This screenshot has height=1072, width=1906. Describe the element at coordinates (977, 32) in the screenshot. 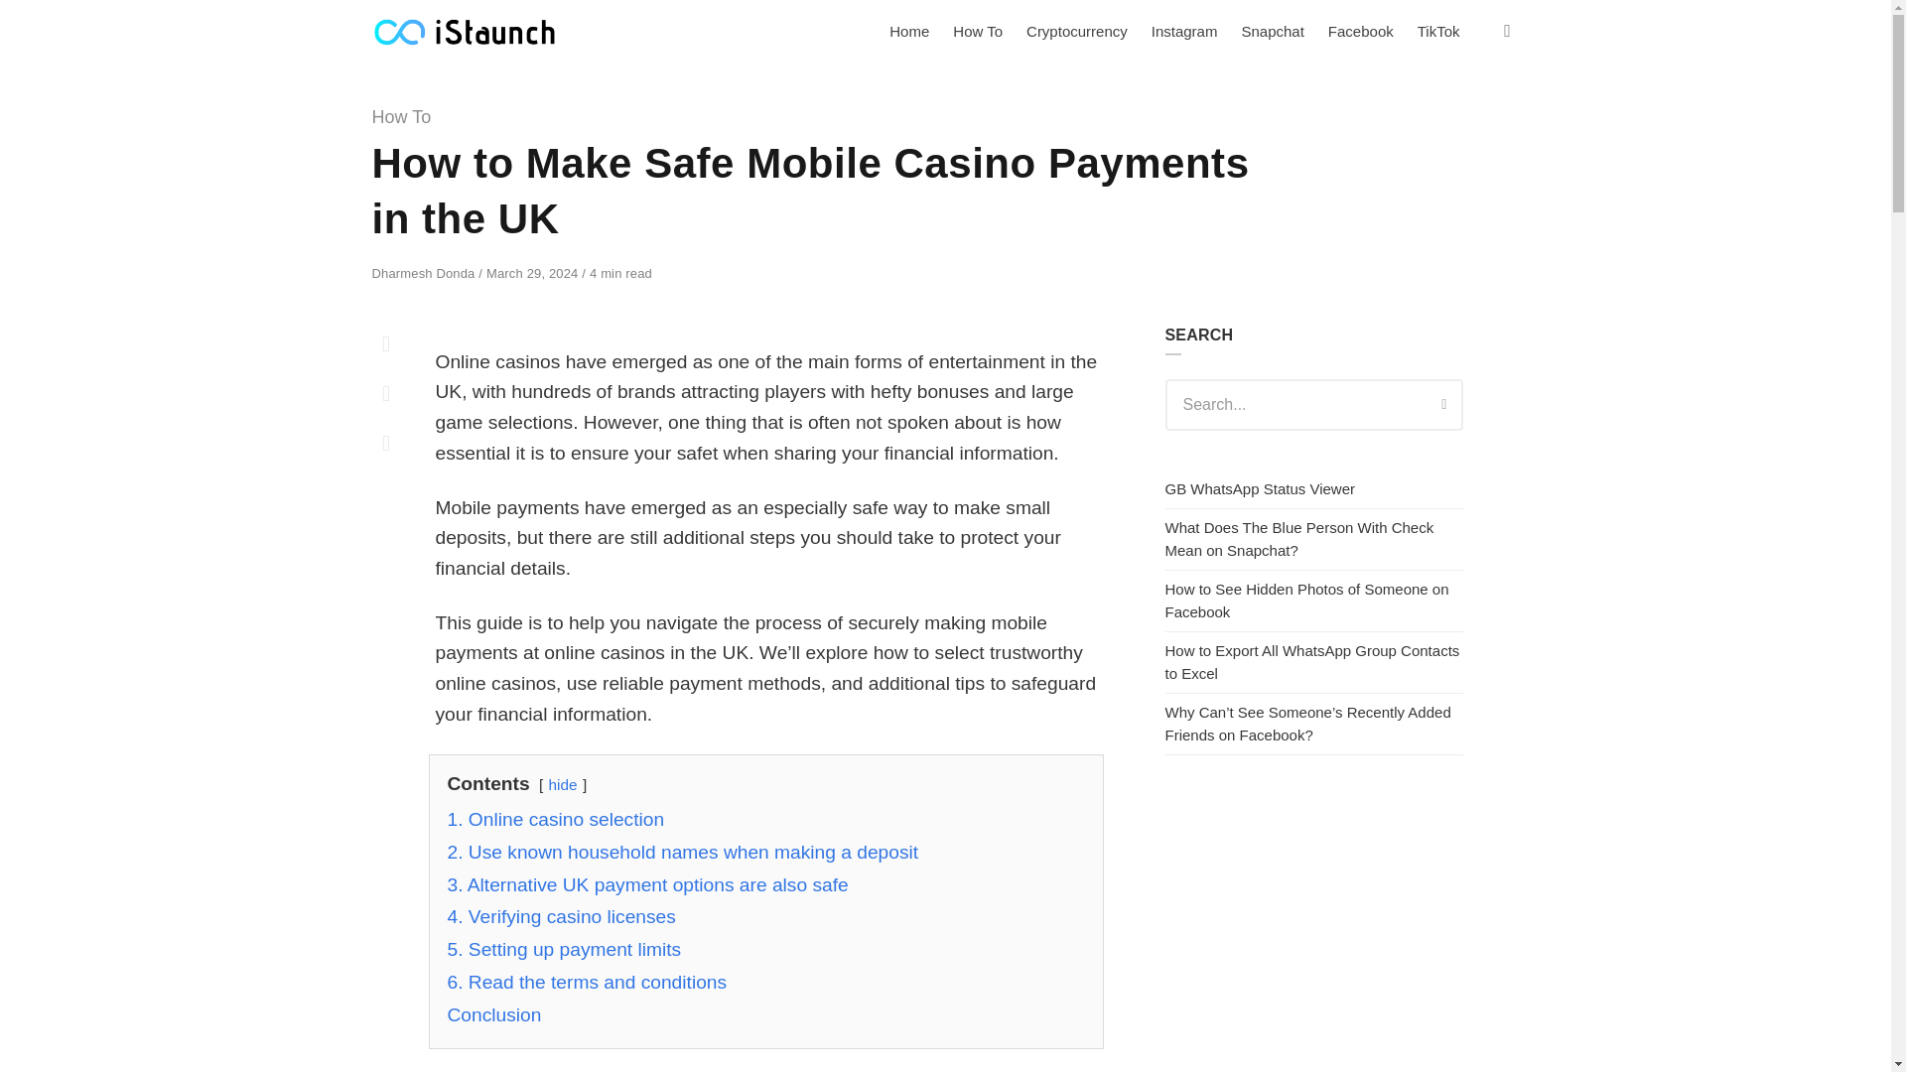

I see `How To` at that location.